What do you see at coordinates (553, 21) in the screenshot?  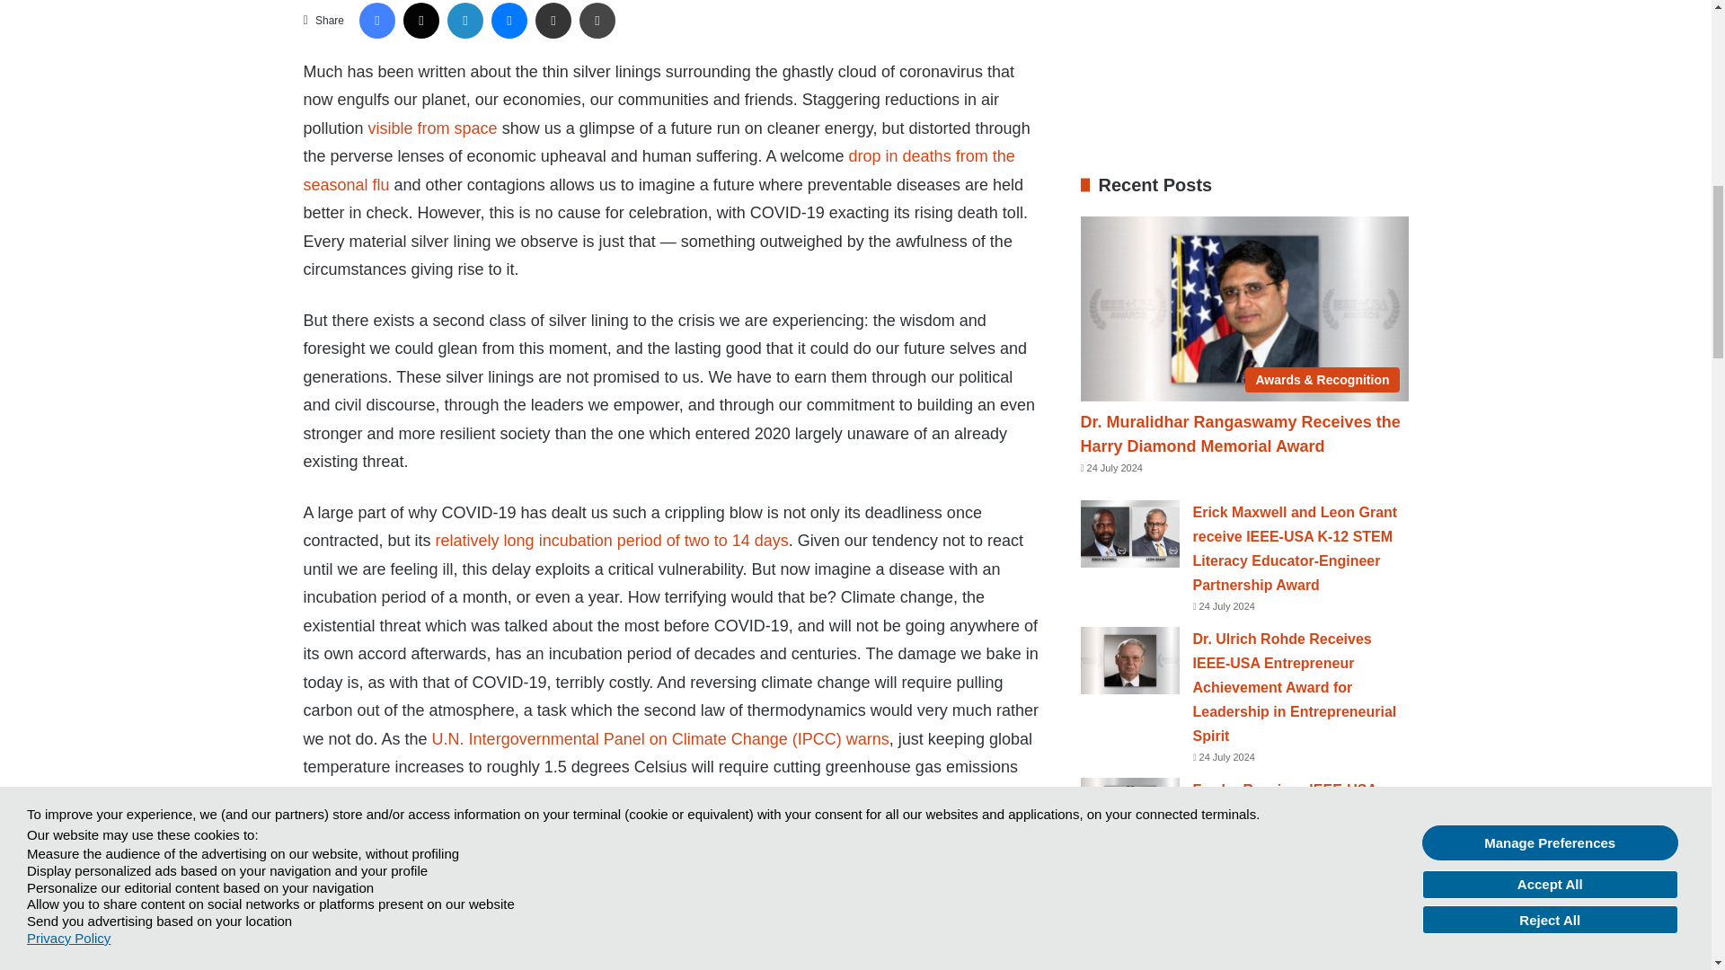 I see `Share via Email` at bounding box center [553, 21].